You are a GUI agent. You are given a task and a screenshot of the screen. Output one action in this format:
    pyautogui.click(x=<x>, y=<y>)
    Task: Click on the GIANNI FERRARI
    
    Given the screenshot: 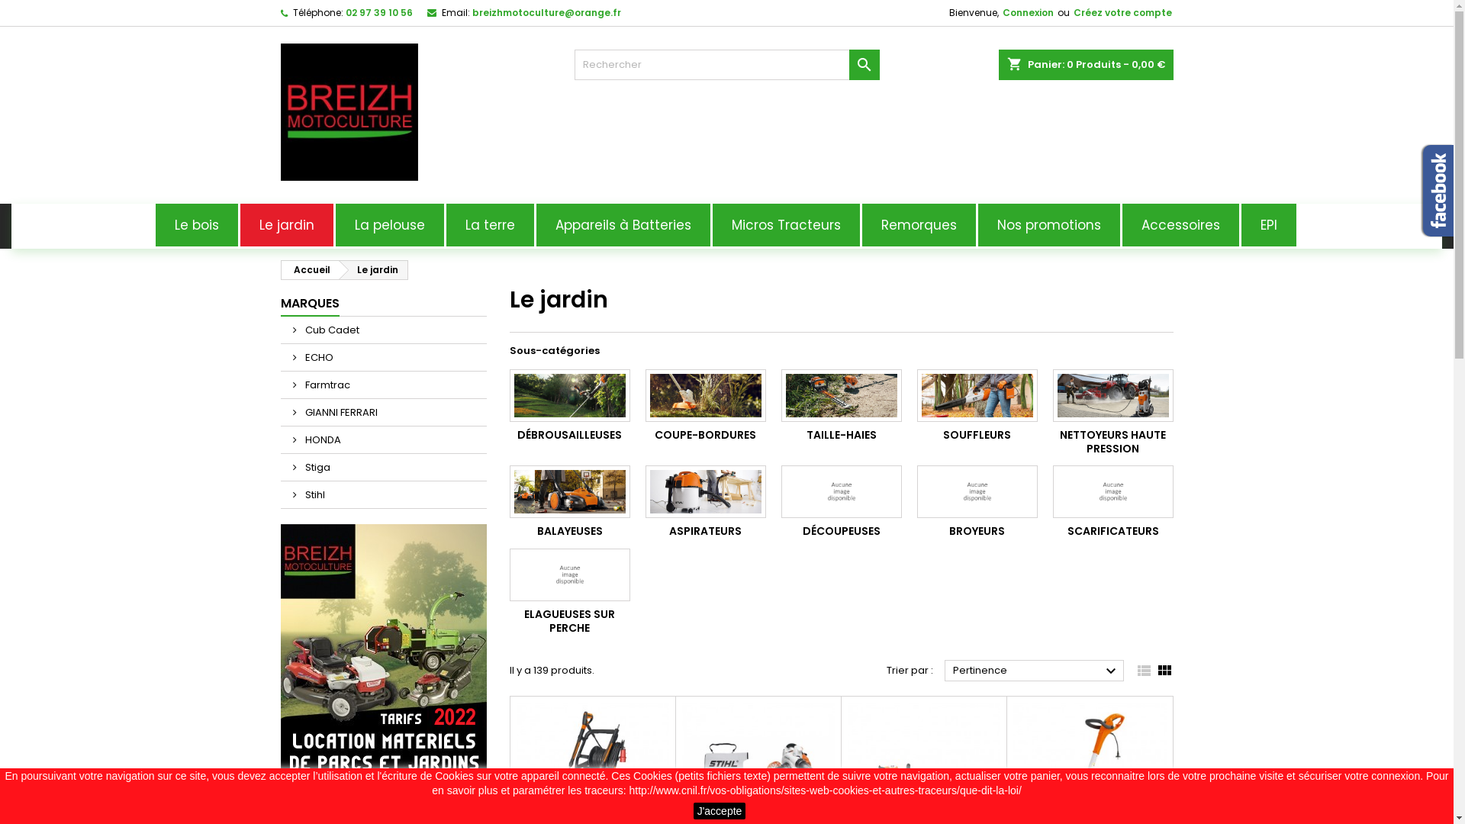 What is the action you would take?
    pyautogui.click(x=384, y=412)
    